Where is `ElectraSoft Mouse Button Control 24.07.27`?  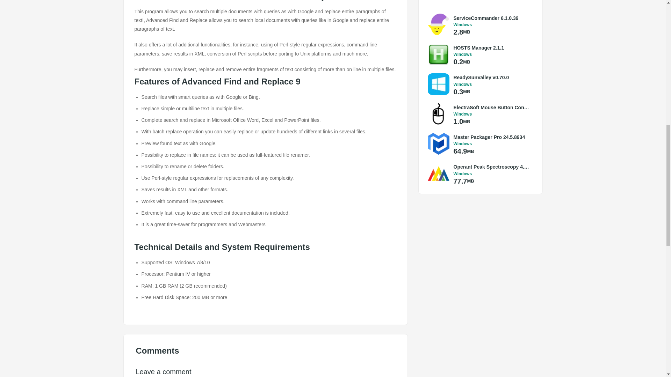
ElectraSoft Mouse Button Control 24.07.27 is located at coordinates (491, 108).